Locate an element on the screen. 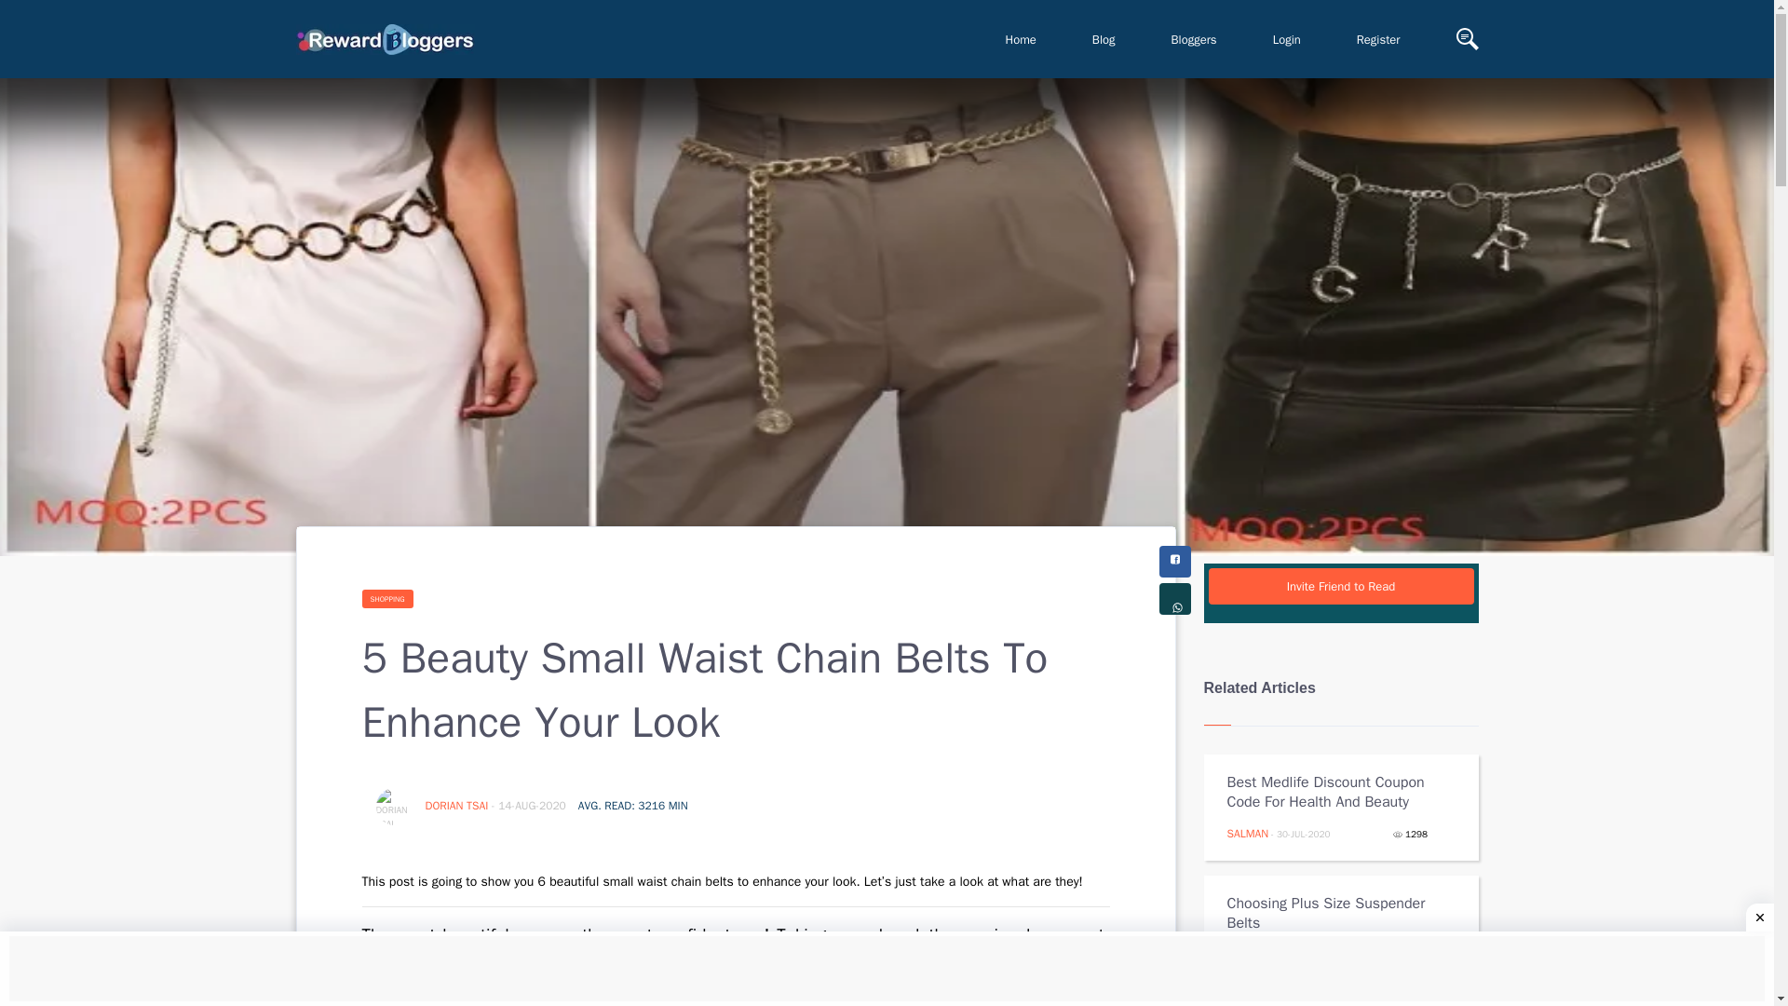 The image size is (1788, 1006). SHOPPING is located at coordinates (386, 598).